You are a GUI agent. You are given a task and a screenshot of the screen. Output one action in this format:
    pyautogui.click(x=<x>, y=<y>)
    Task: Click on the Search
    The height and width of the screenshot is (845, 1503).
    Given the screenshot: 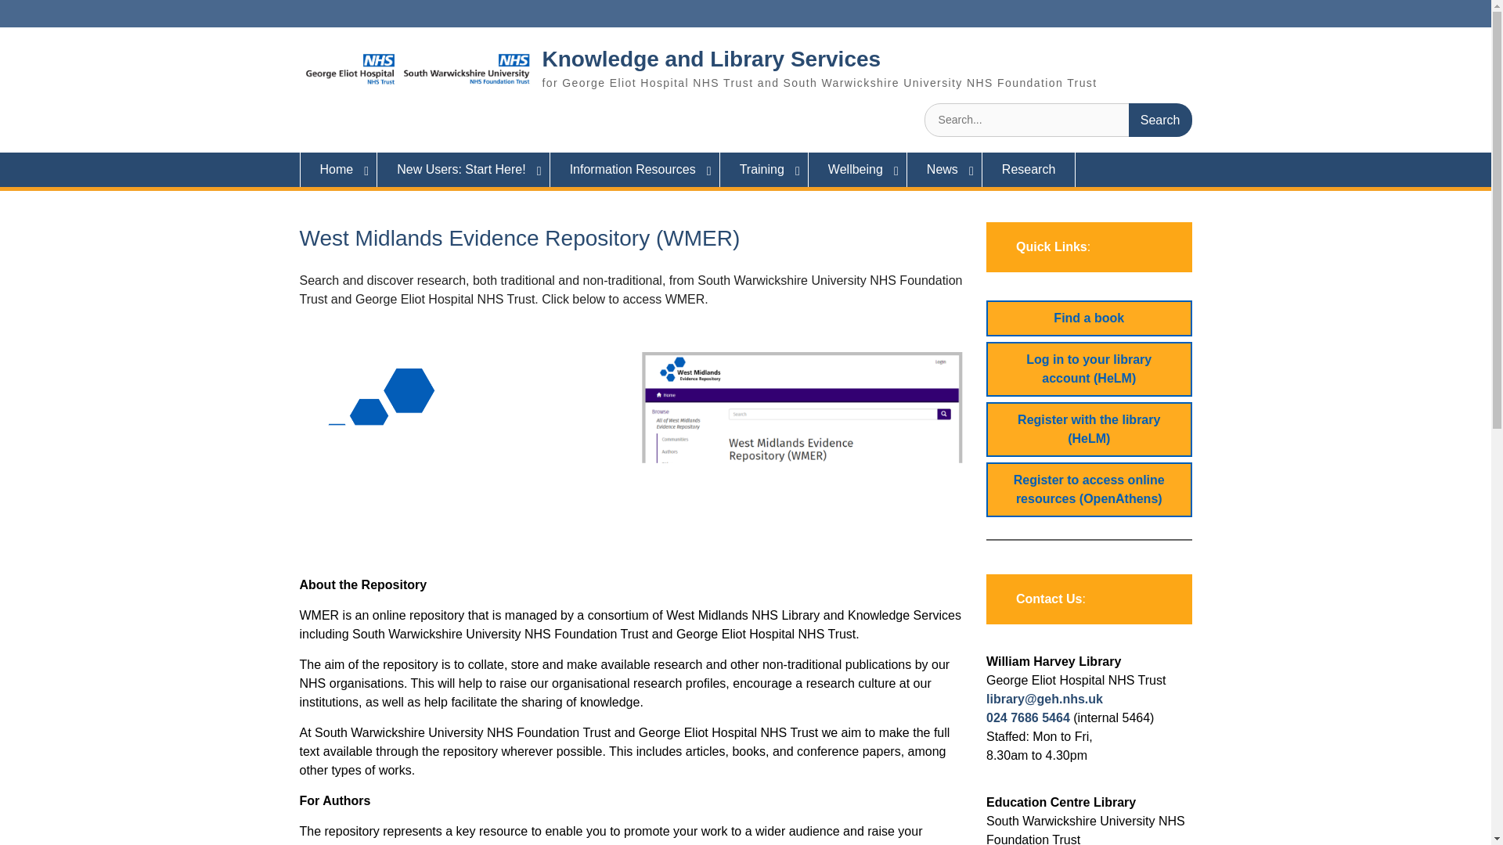 What is the action you would take?
    pyautogui.click(x=1160, y=119)
    